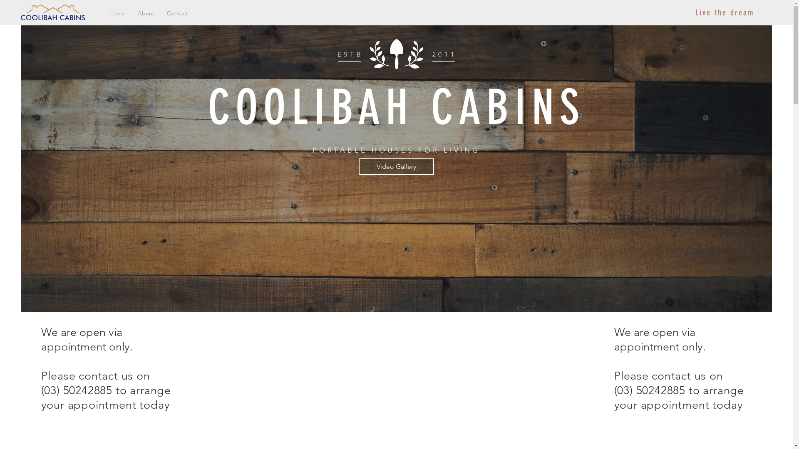 This screenshot has width=799, height=449. I want to click on Home, so click(117, 13).